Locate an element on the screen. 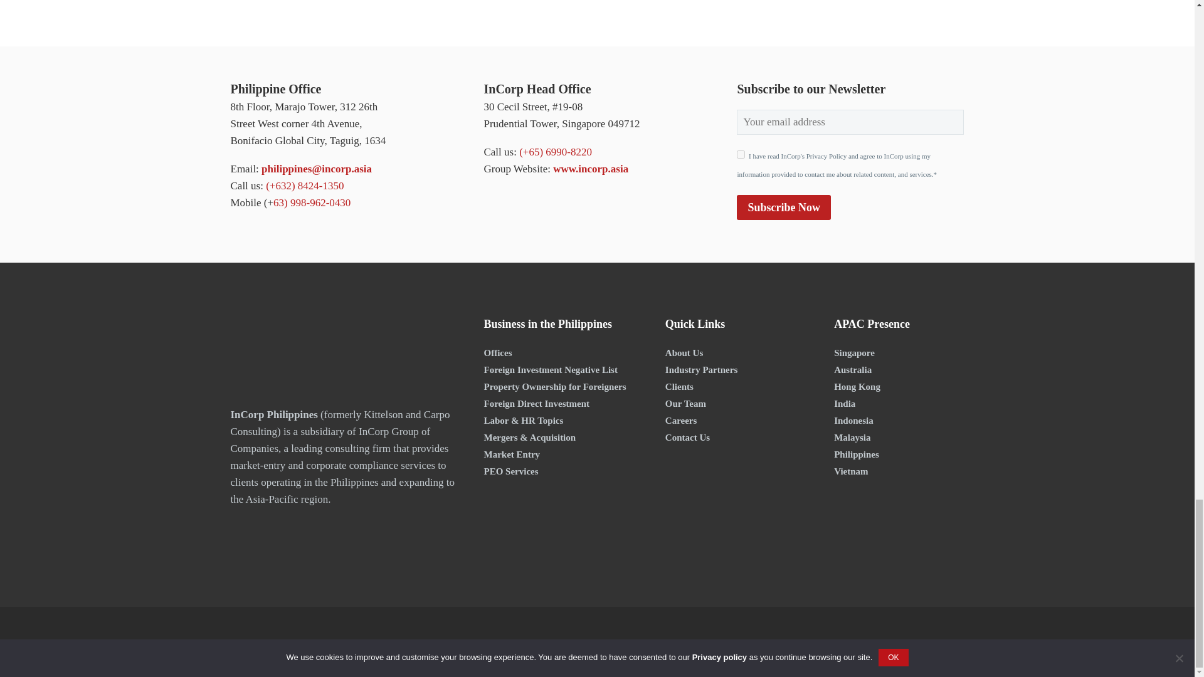 The width and height of the screenshot is (1204, 677). Subscribe Now is located at coordinates (784, 207).